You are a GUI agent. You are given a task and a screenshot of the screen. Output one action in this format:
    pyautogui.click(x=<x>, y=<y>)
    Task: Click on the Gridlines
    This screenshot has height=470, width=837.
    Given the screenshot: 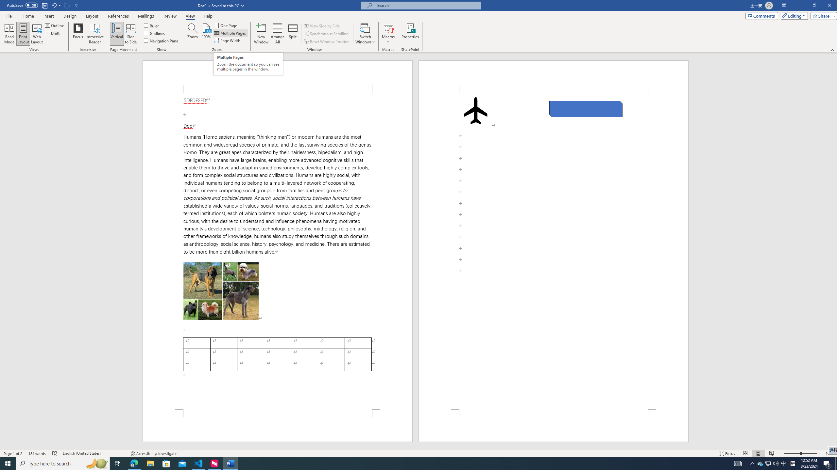 What is the action you would take?
    pyautogui.click(x=155, y=33)
    